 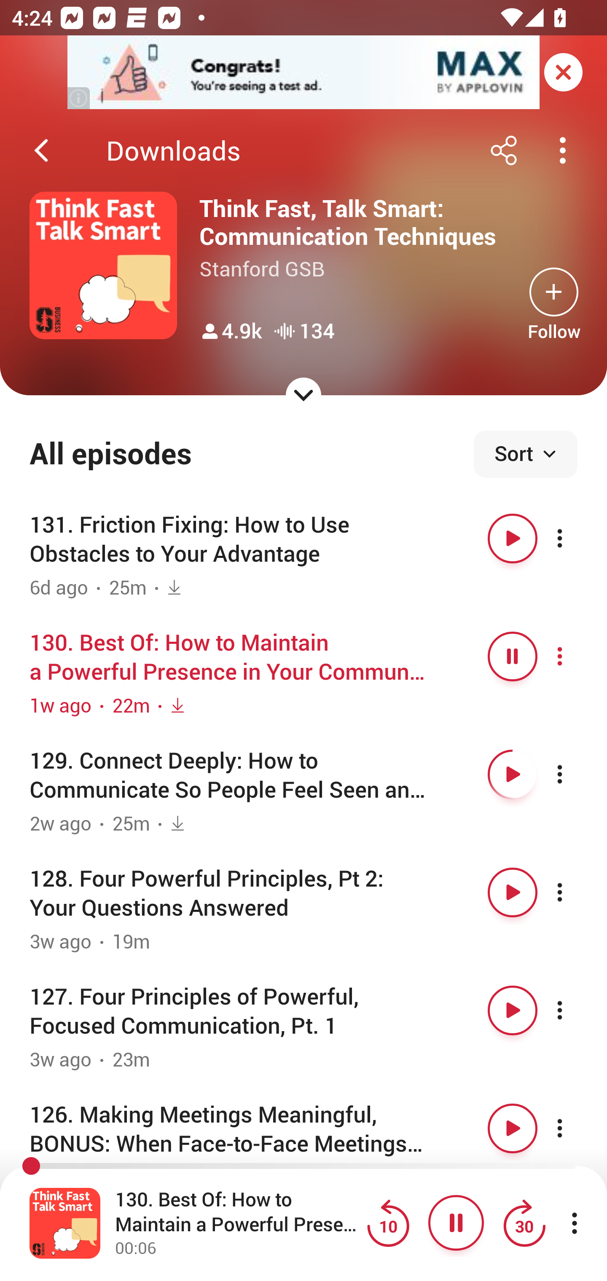 What do you see at coordinates (41, 150) in the screenshot?
I see `Back` at bounding box center [41, 150].